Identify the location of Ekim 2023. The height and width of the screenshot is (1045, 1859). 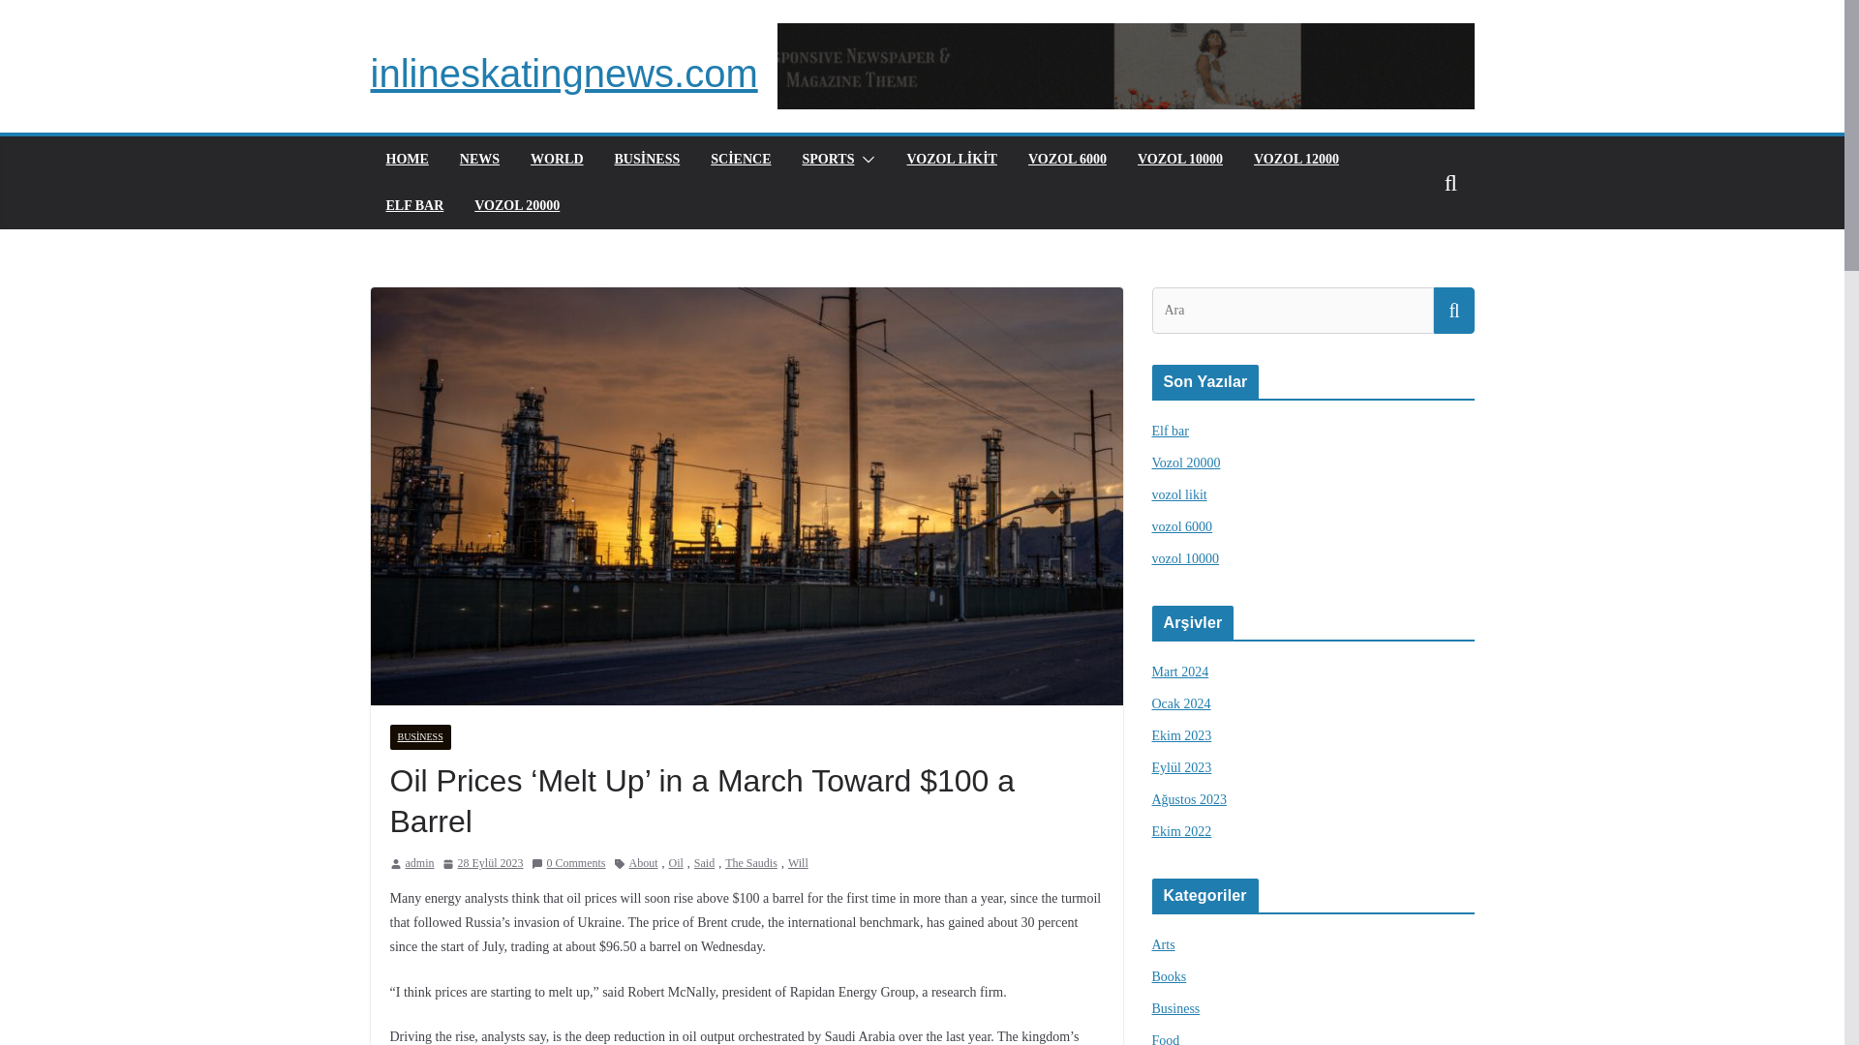
(1181, 735).